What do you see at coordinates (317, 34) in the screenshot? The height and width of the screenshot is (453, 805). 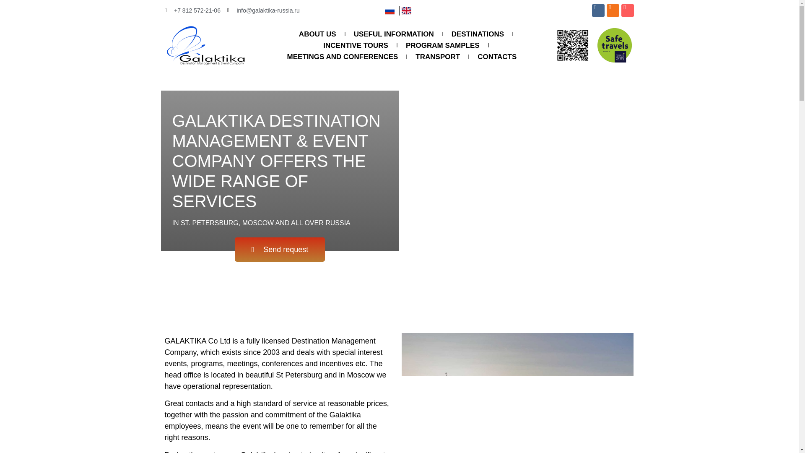 I see `ABOUT US` at bounding box center [317, 34].